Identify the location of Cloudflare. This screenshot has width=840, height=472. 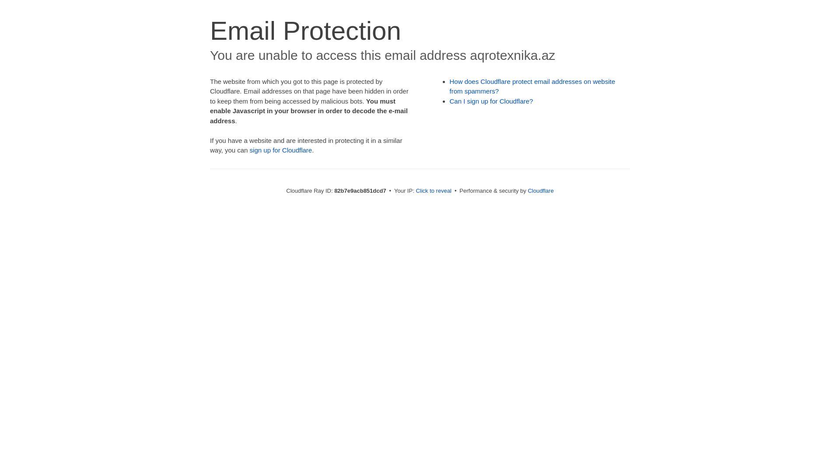
(541, 191).